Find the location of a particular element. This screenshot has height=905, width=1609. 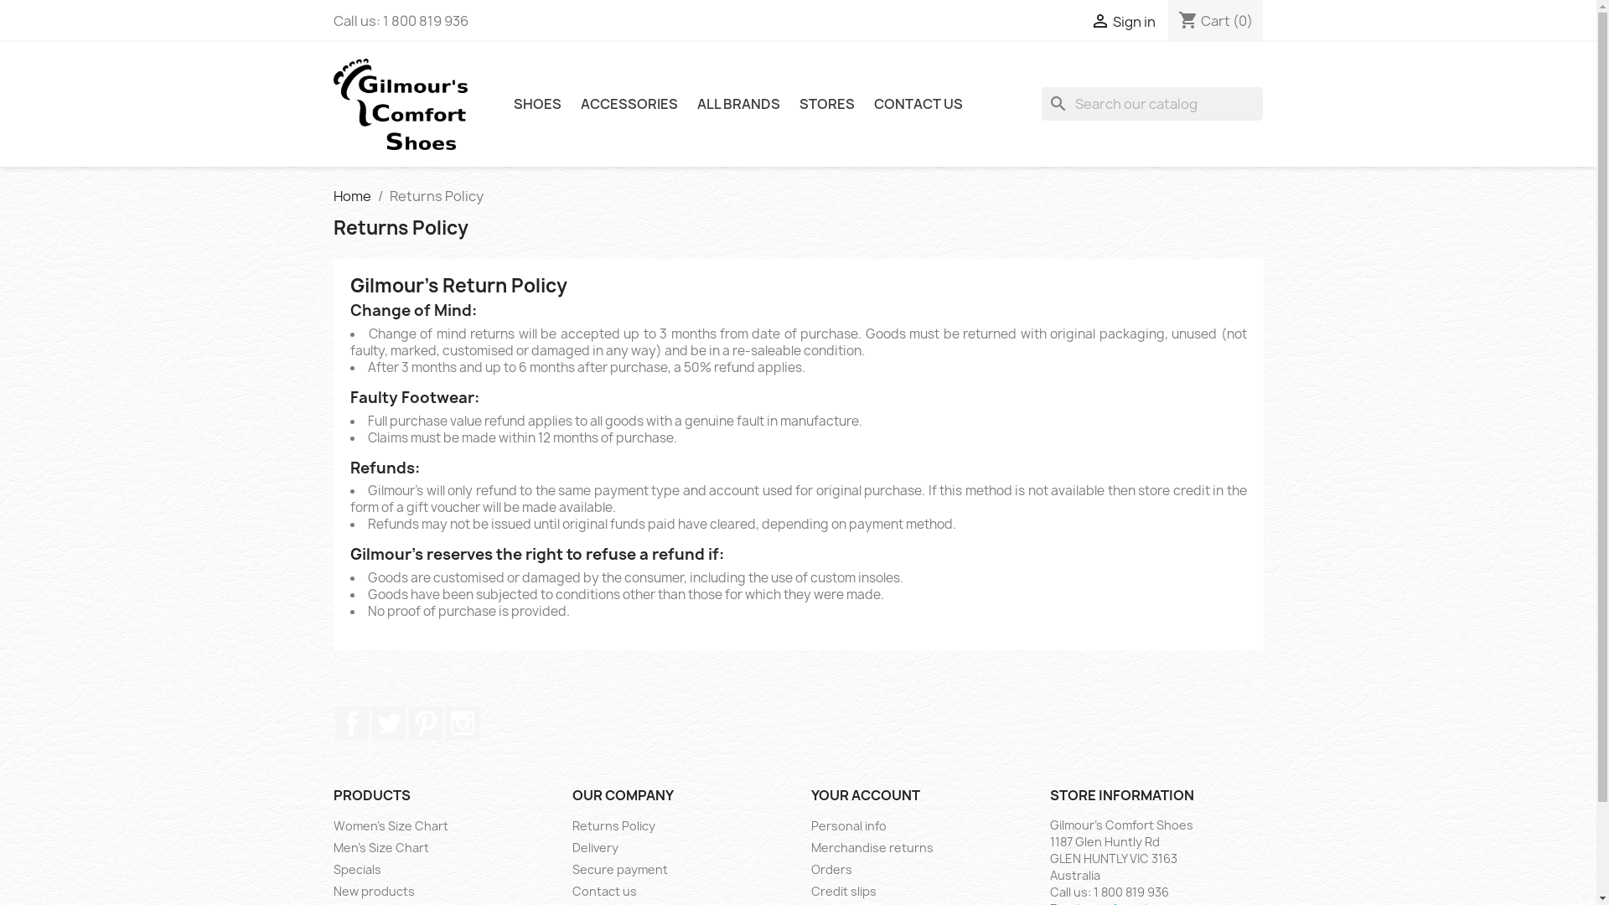

Personal info is located at coordinates (849, 826).